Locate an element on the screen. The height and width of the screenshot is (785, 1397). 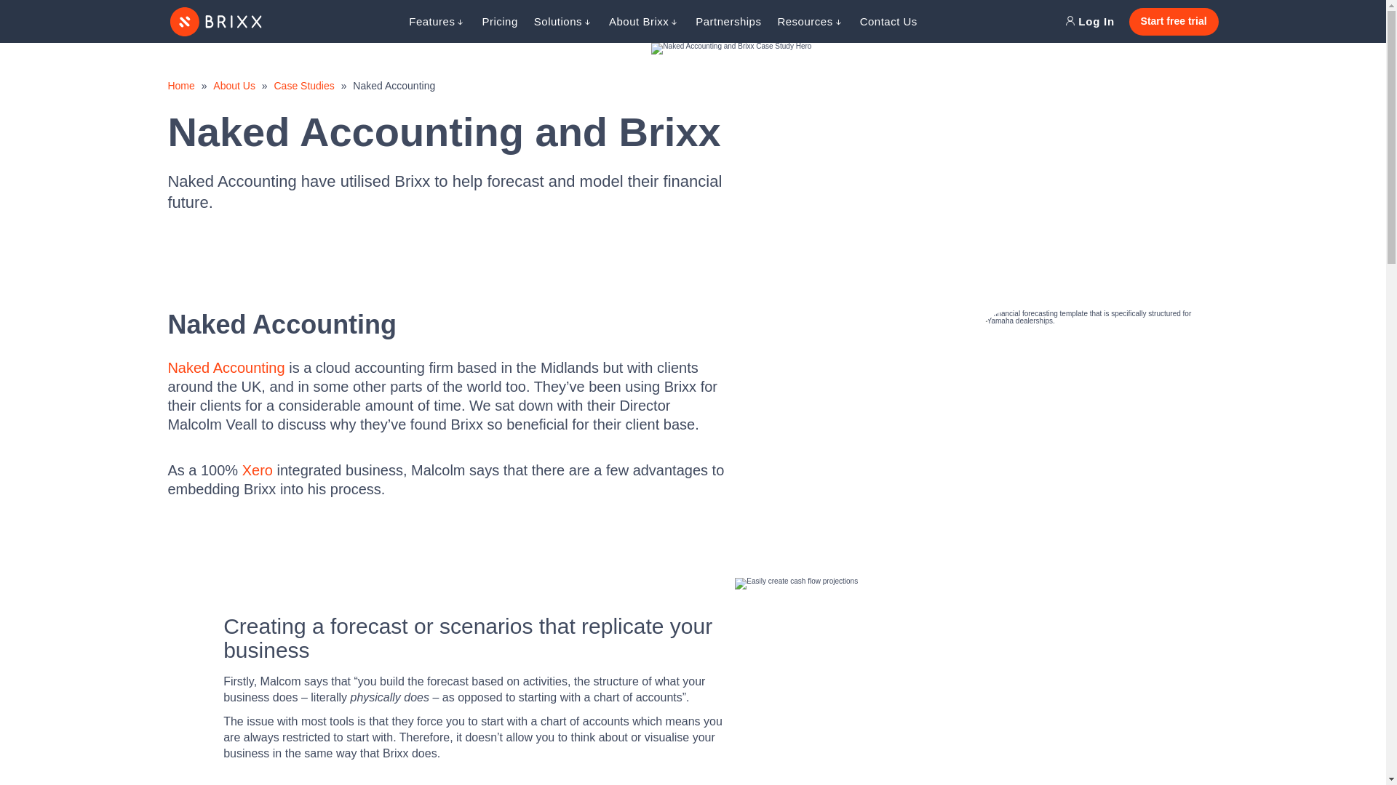
Solutions is located at coordinates (563, 21).